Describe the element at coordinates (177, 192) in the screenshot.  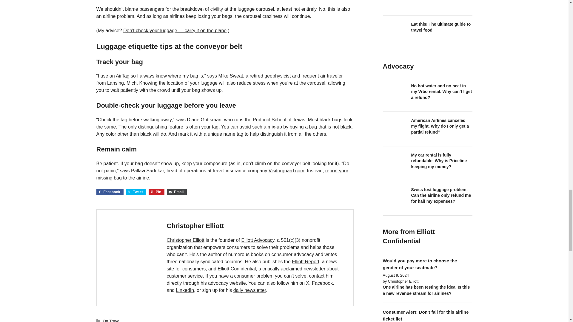
I see `Share via Email` at that location.